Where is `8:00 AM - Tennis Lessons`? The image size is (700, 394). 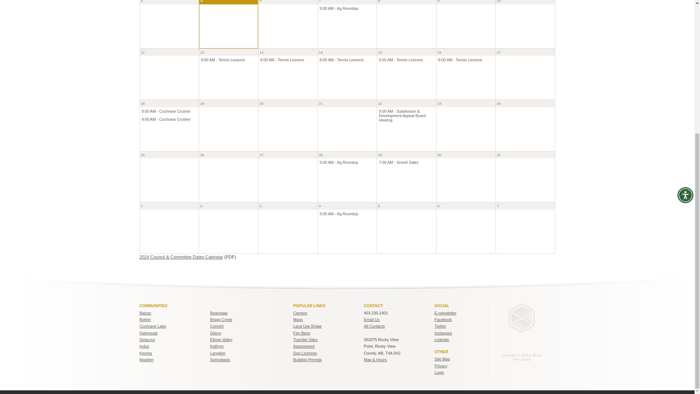
8:00 AM - Tennis Lessons is located at coordinates (223, 59).